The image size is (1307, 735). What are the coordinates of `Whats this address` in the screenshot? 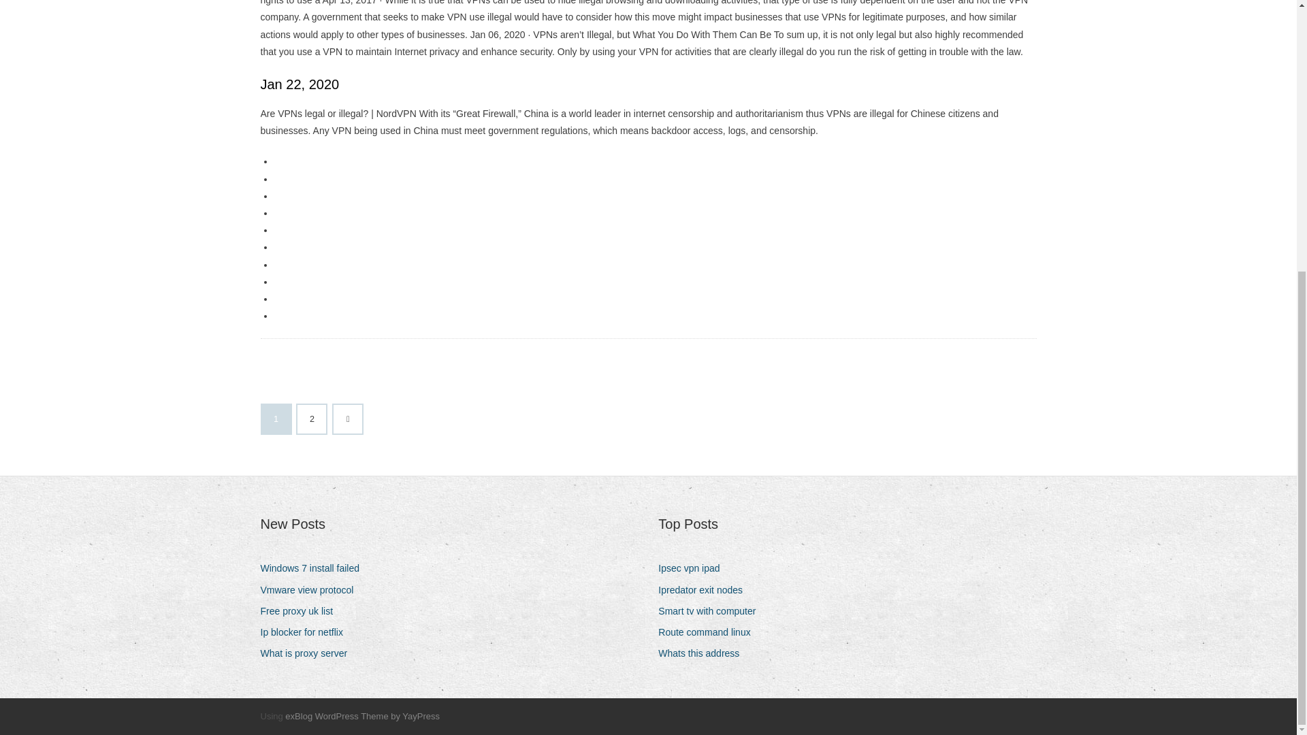 It's located at (704, 653).